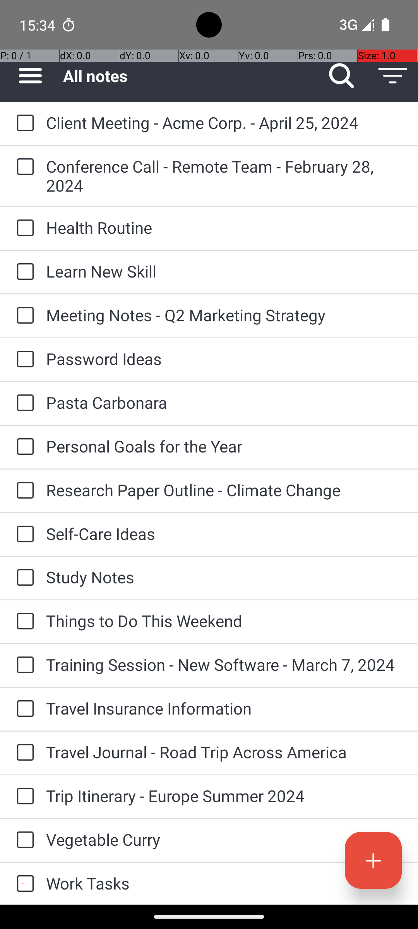 The height and width of the screenshot is (929, 418). What do you see at coordinates (23, 272) in the screenshot?
I see `to-do: Learn New Skill` at bounding box center [23, 272].